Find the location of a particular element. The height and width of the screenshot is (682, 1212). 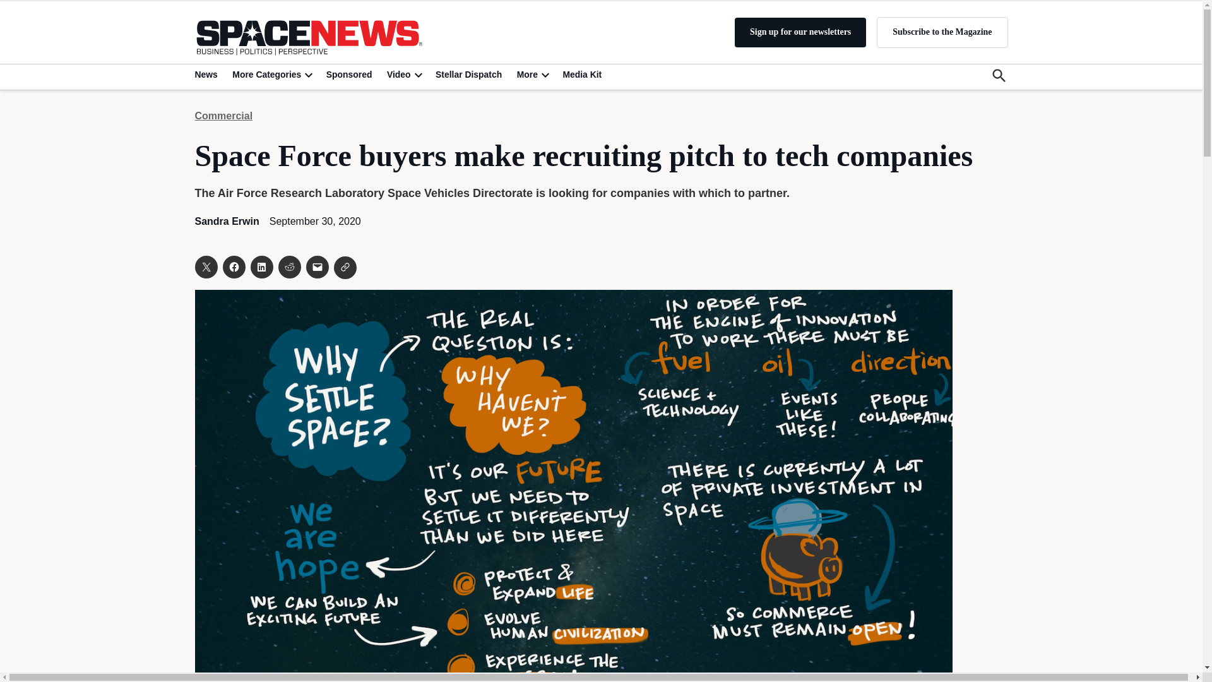

Click to share on Facebook is located at coordinates (233, 266).